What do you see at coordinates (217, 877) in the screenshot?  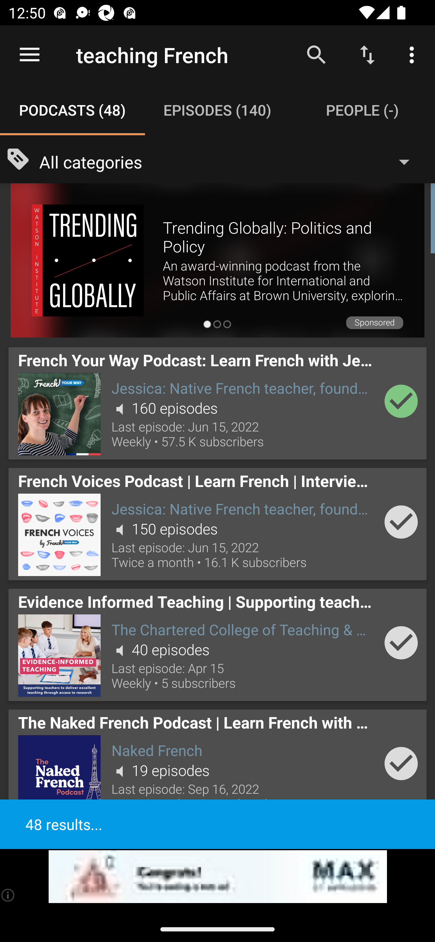 I see `app-monetization` at bounding box center [217, 877].